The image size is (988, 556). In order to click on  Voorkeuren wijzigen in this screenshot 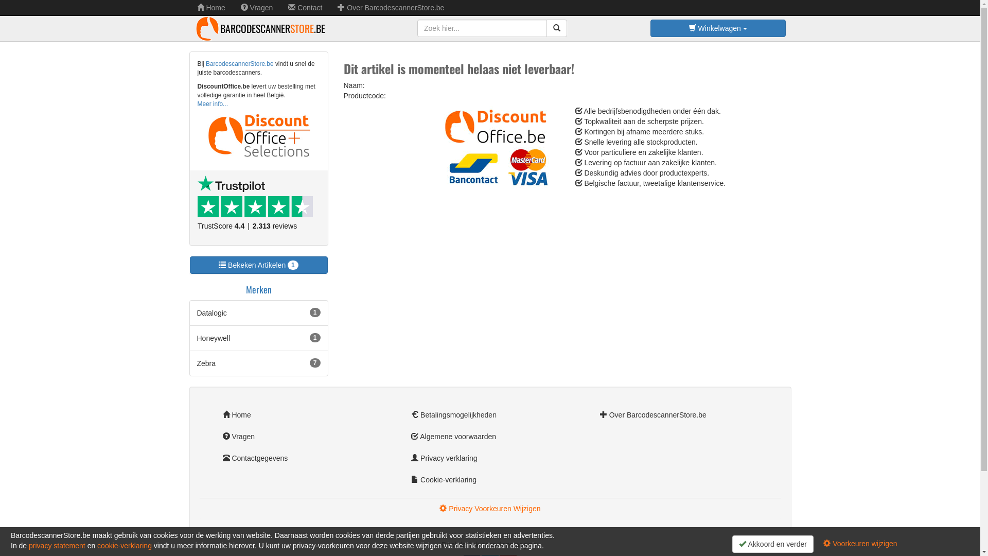, I will do `click(860, 544)`.